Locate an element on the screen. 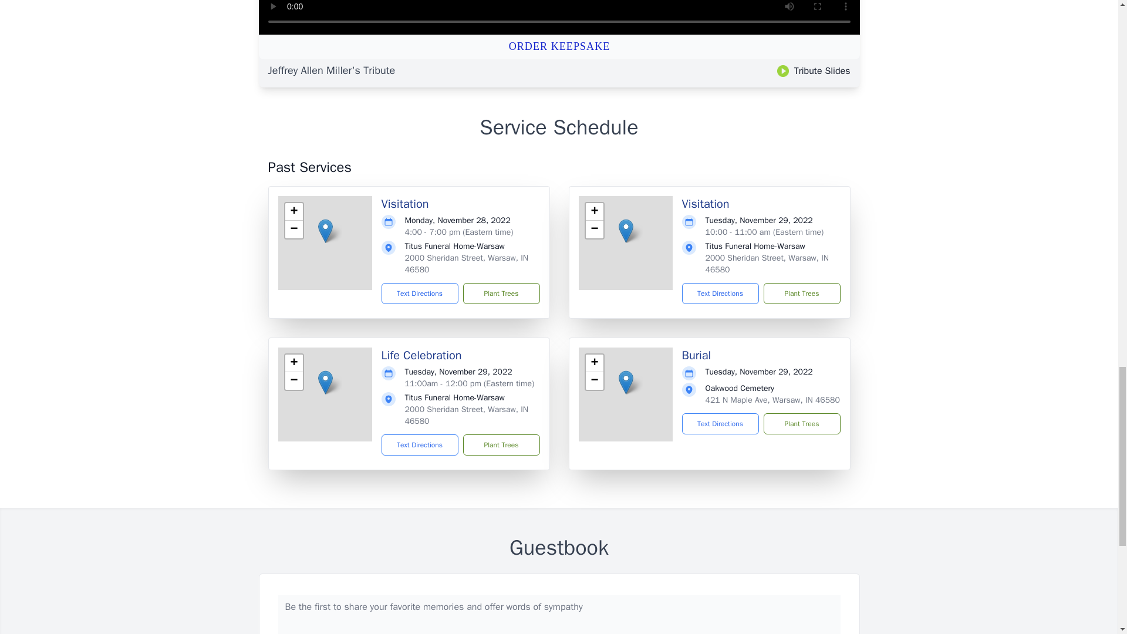  Text Directions is located at coordinates (420, 294).